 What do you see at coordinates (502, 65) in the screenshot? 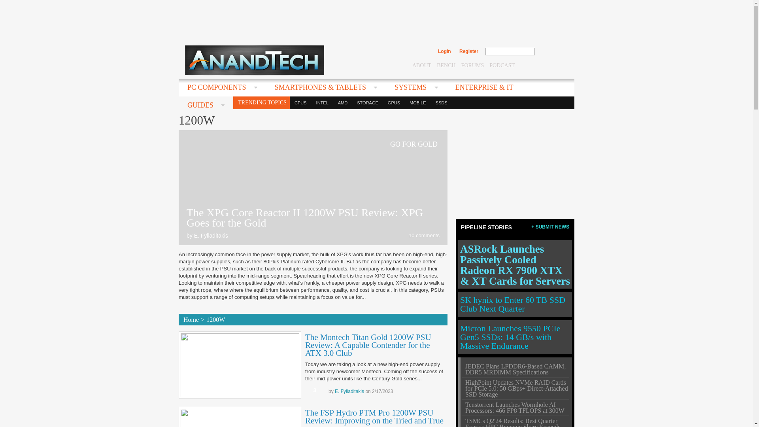
I see `PODCAST` at bounding box center [502, 65].